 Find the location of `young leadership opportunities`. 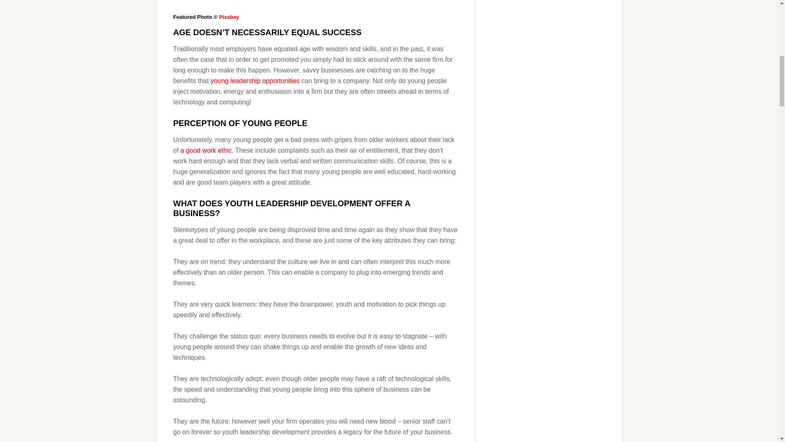

young leadership opportunities is located at coordinates (255, 81).